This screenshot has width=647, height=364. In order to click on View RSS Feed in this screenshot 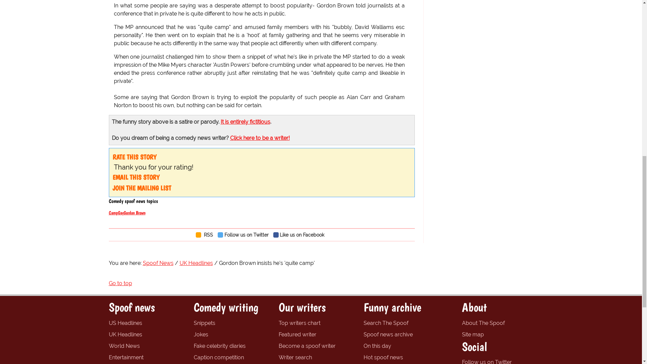, I will do `click(206, 235)`.